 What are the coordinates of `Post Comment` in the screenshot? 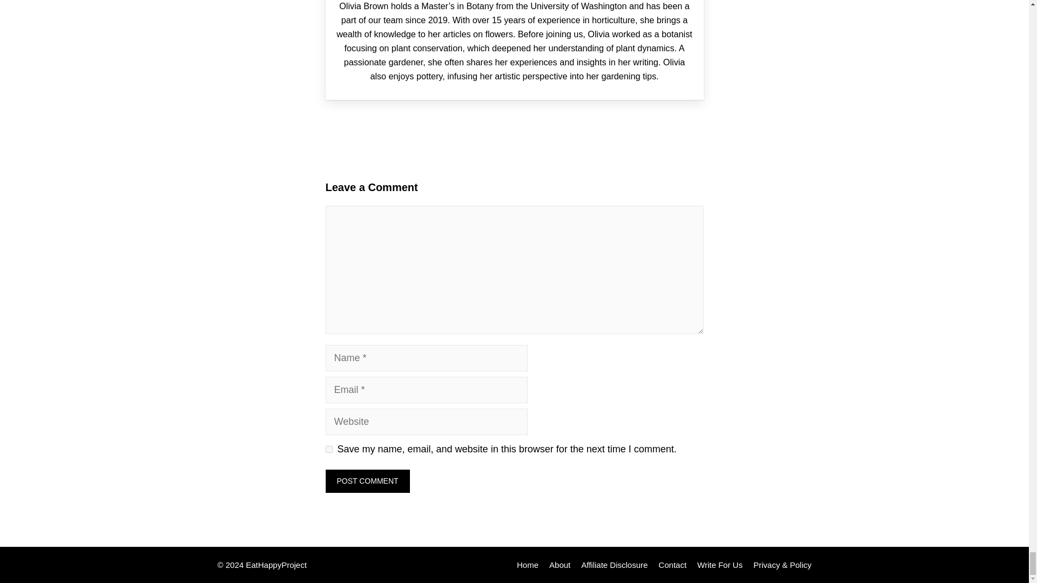 It's located at (367, 481).